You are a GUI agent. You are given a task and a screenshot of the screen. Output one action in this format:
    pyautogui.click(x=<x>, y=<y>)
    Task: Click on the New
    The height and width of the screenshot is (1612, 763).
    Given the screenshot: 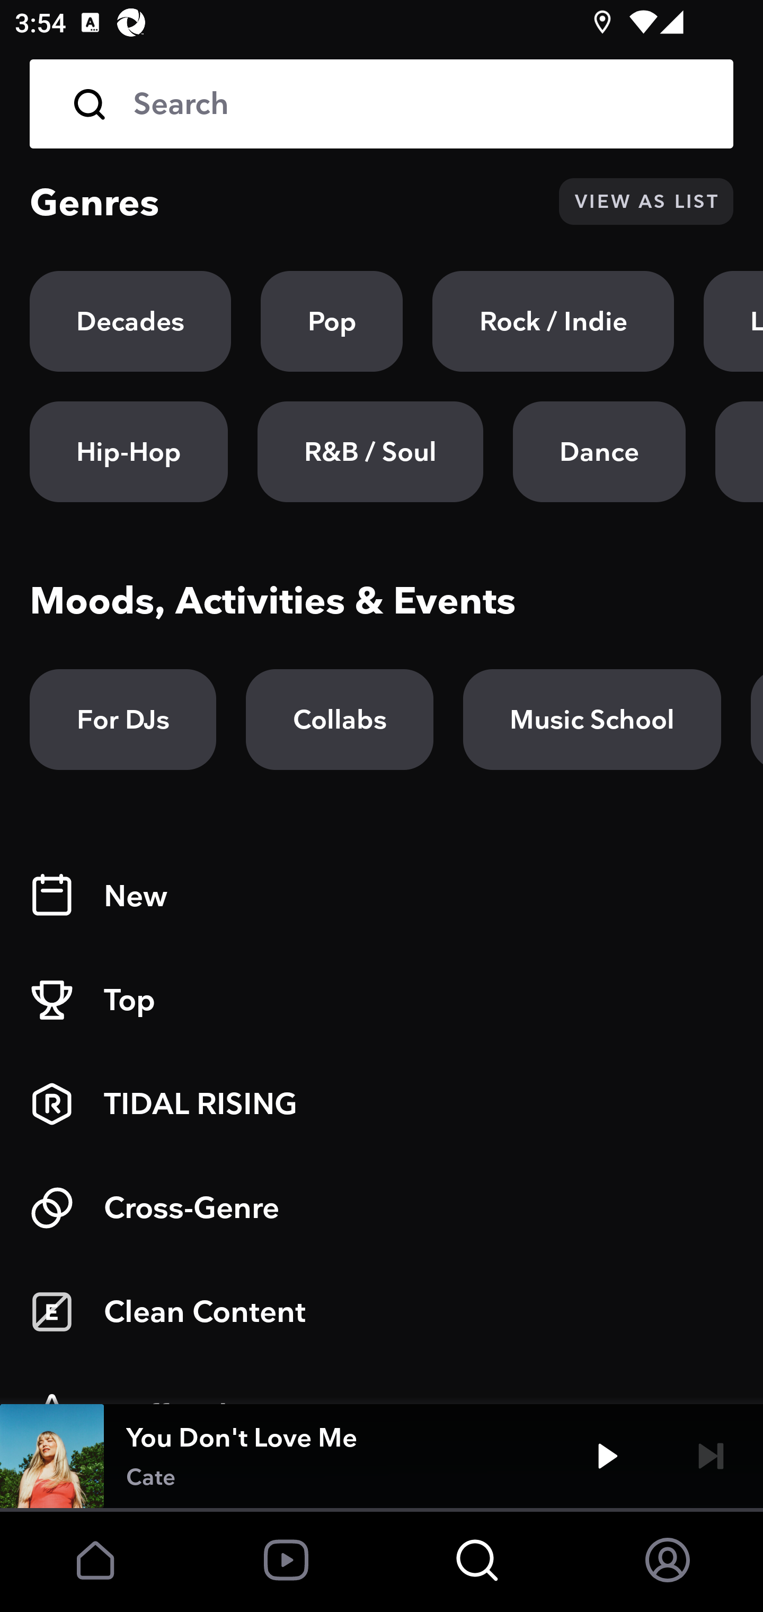 What is the action you would take?
    pyautogui.click(x=381, y=896)
    